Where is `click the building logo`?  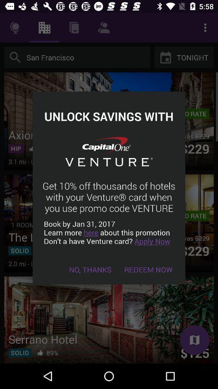
click the building logo is located at coordinates (44, 28).